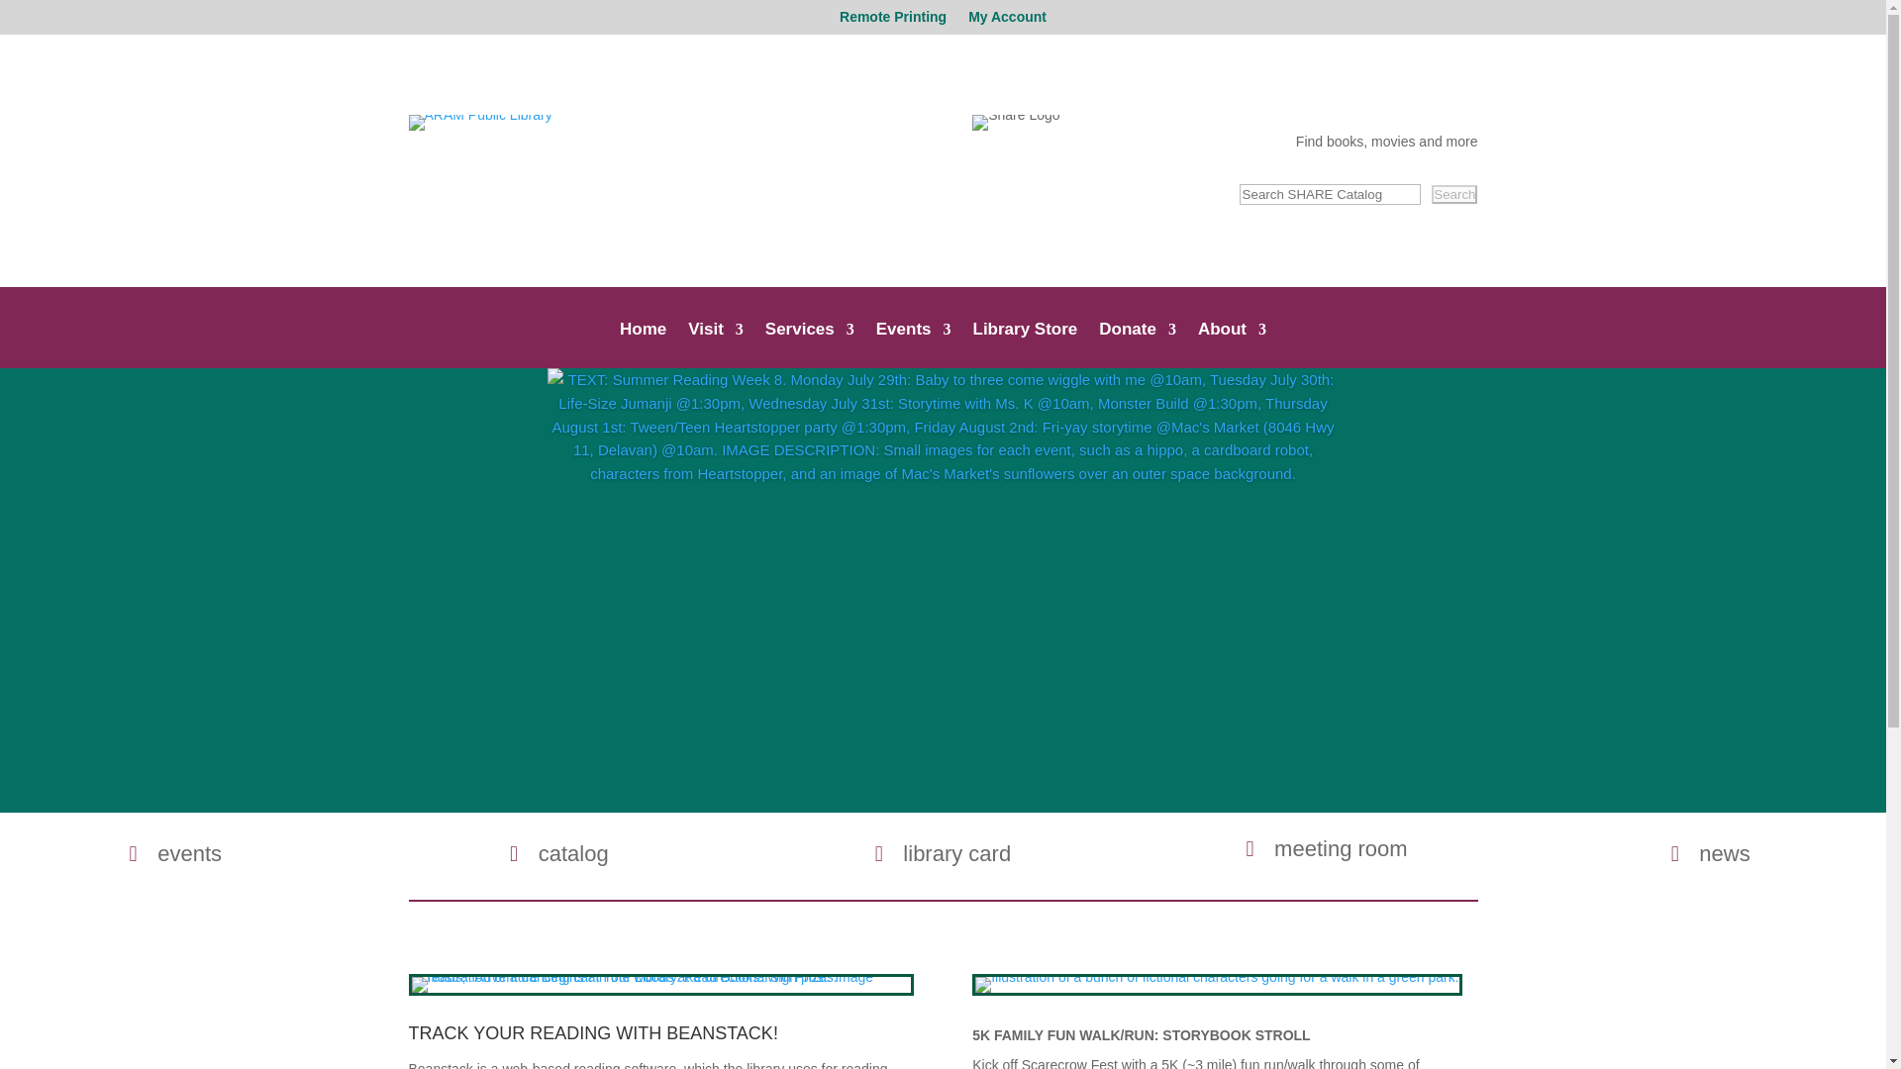  What do you see at coordinates (914, 344) in the screenshot?
I see `Events` at bounding box center [914, 344].